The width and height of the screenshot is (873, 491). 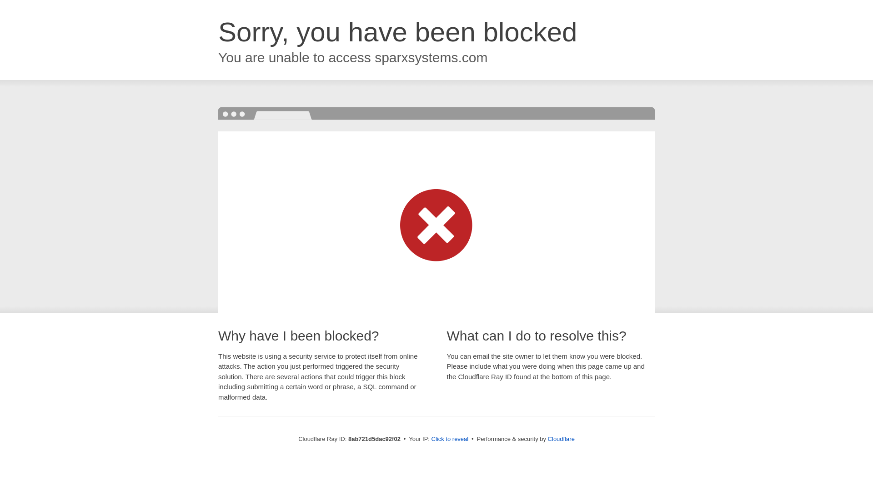 I want to click on Cloudflare, so click(x=561, y=439).